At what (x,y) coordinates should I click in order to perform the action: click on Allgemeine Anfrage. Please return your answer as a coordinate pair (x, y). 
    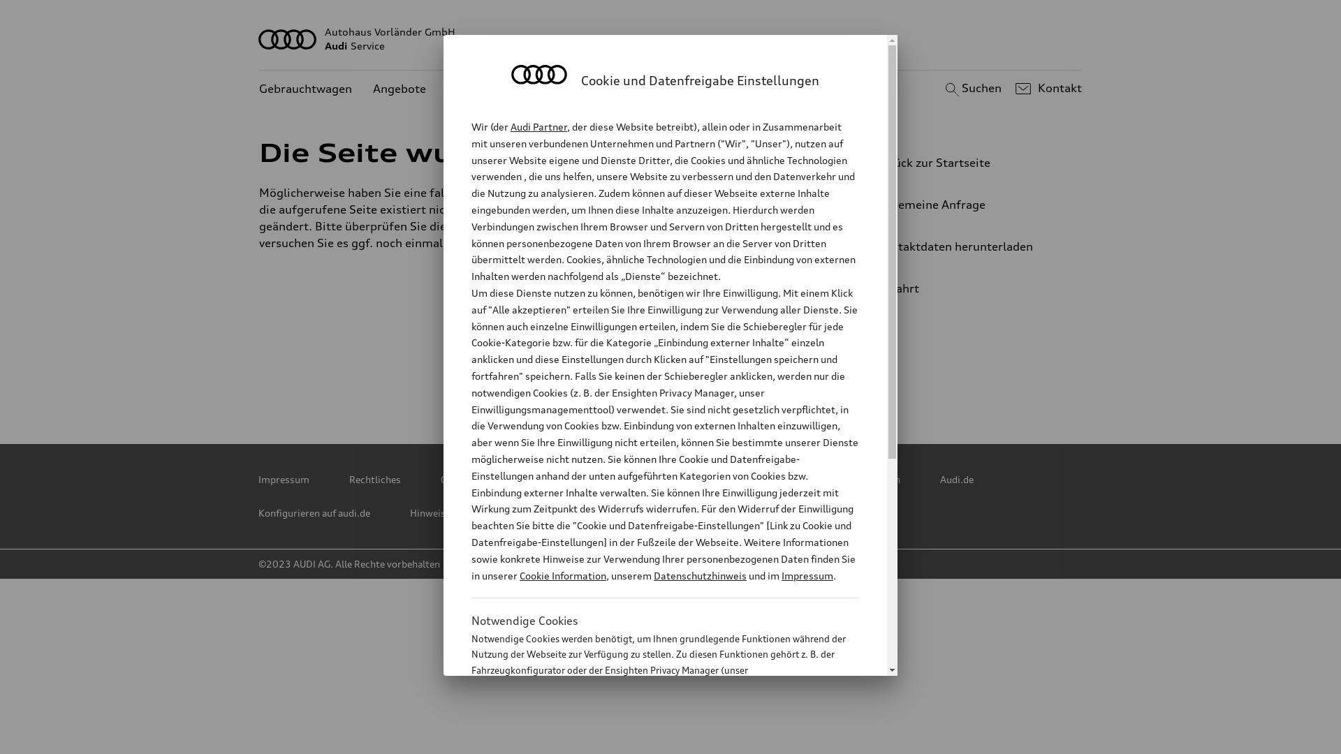
    Looking at the image, I should click on (961, 205).